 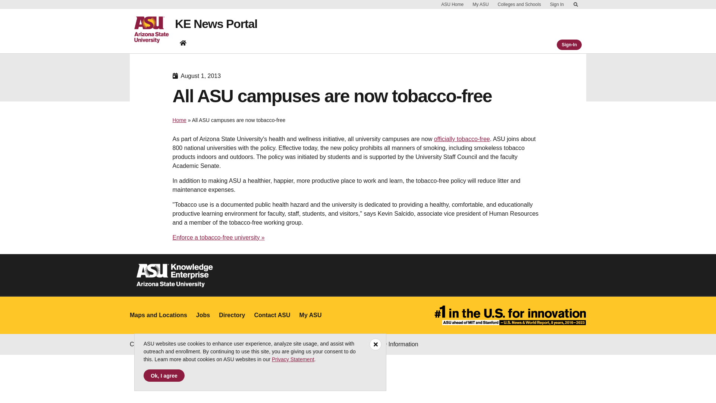 I want to click on Sign In, so click(x=557, y=4).